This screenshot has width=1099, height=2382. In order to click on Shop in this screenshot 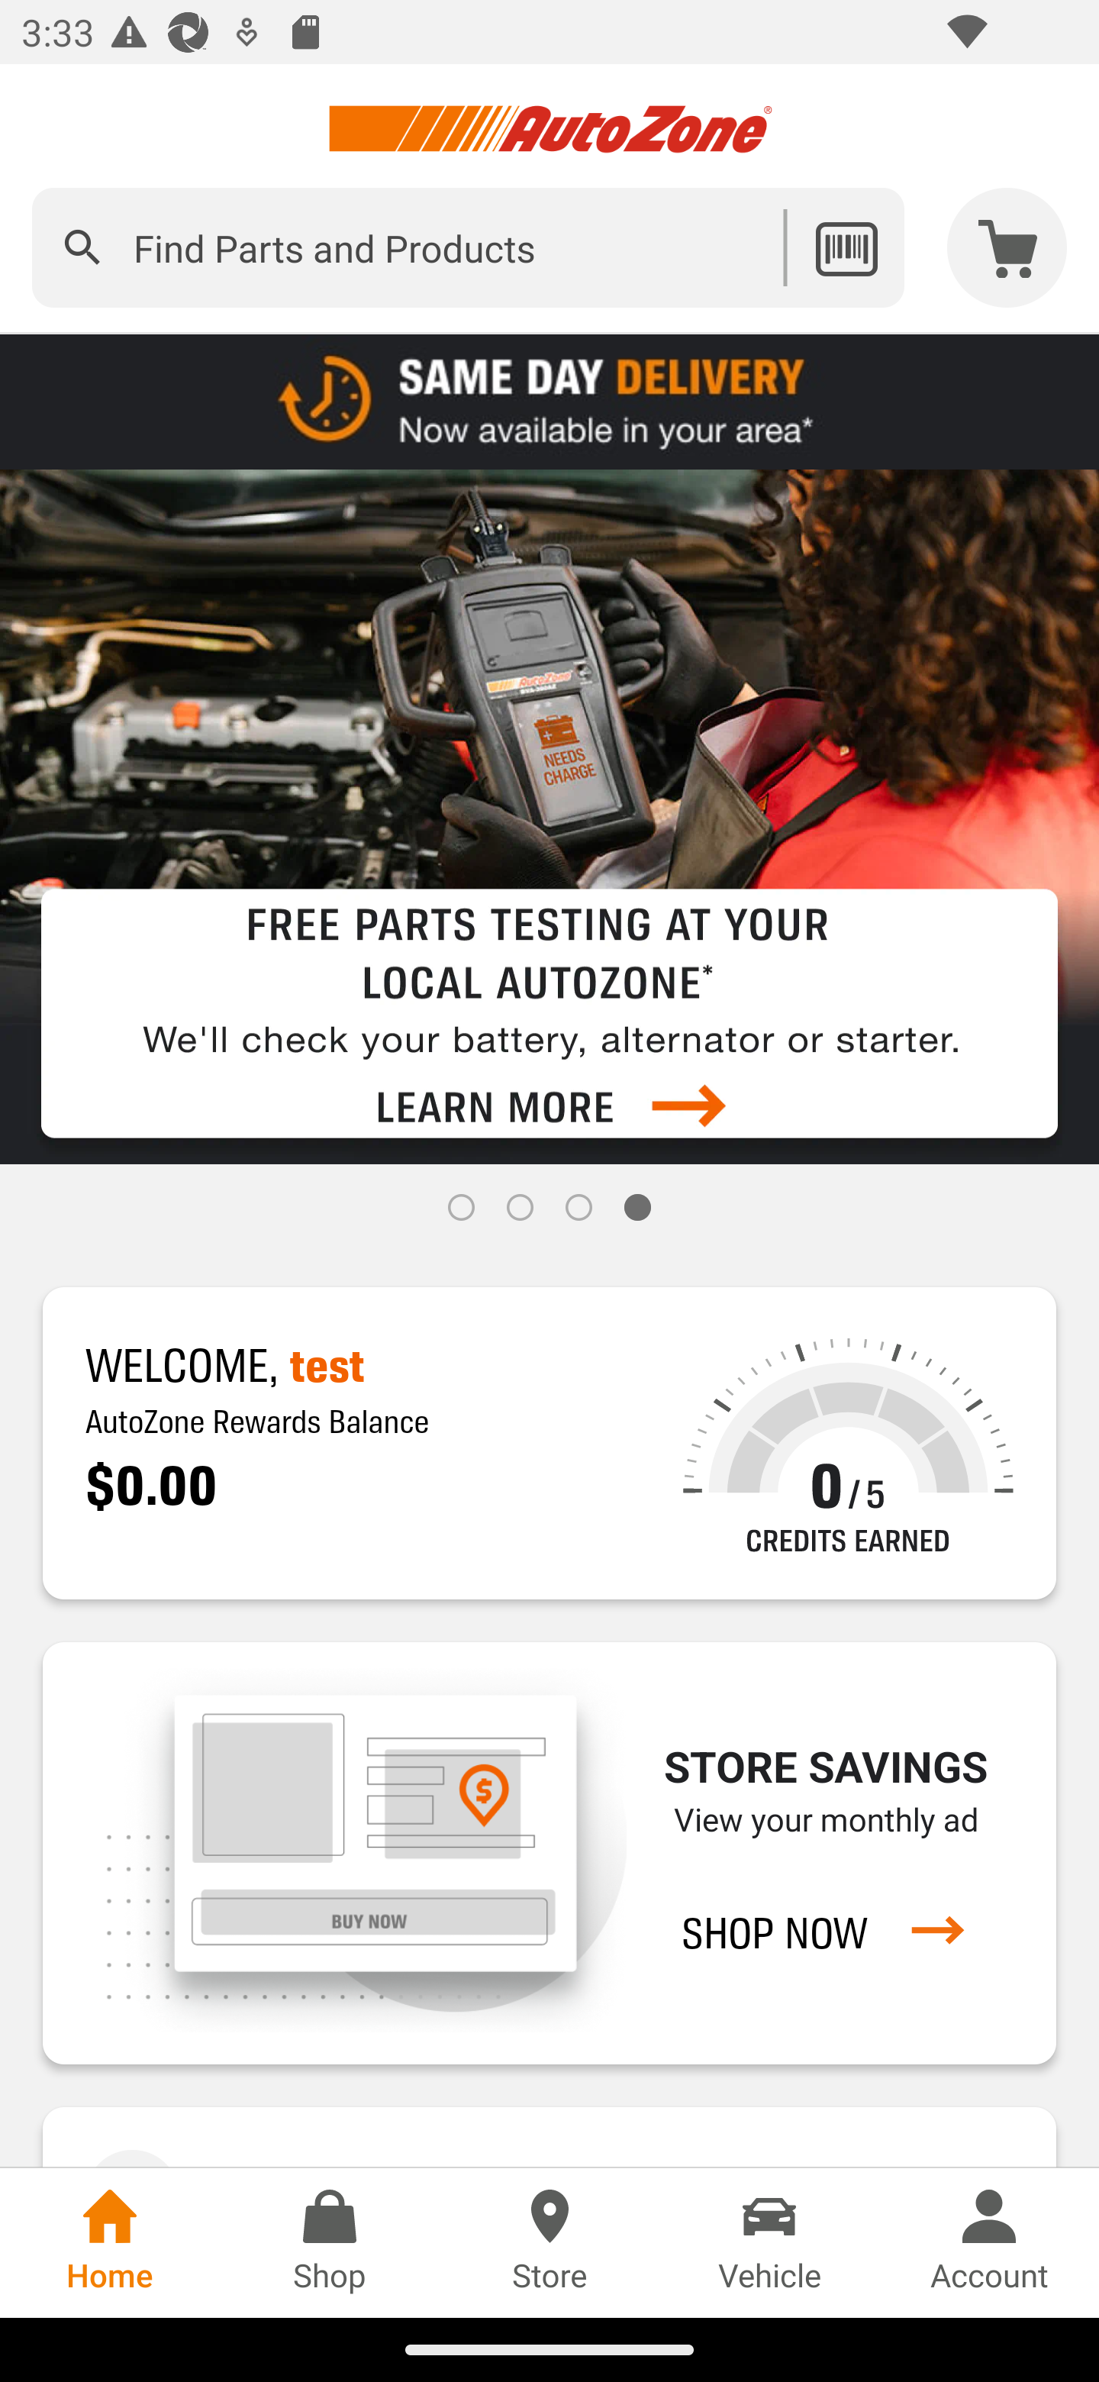, I will do `click(330, 2242)`.